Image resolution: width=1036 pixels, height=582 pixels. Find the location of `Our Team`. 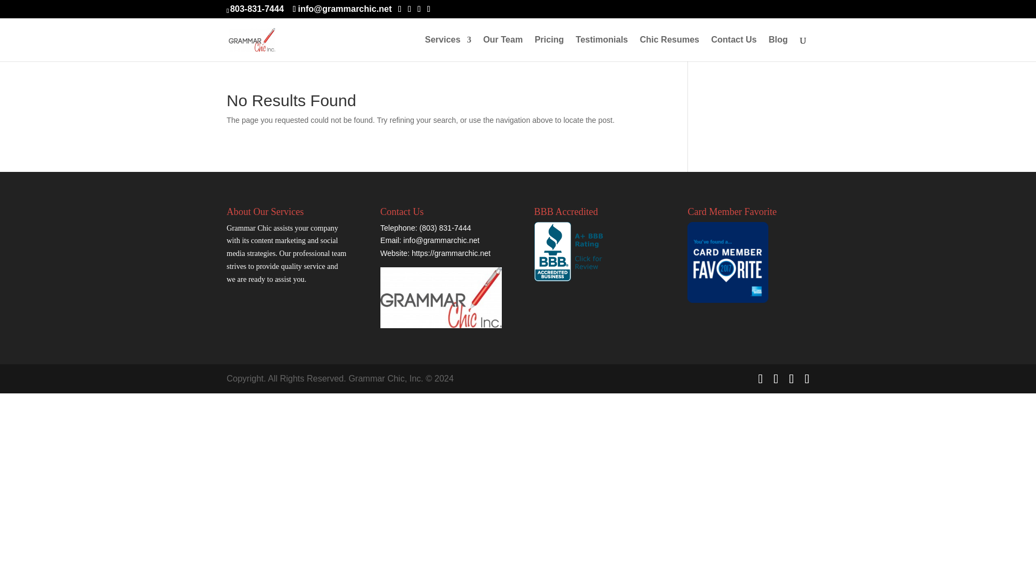

Our Team is located at coordinates (503, 48).